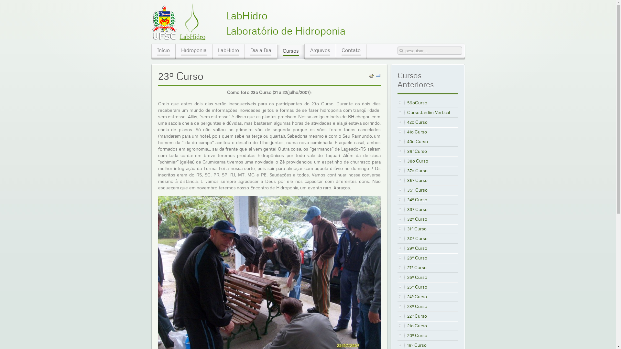 The height and width of the screenshot is (349, 621). I want to click on Hidroponia, so click(193, 50).